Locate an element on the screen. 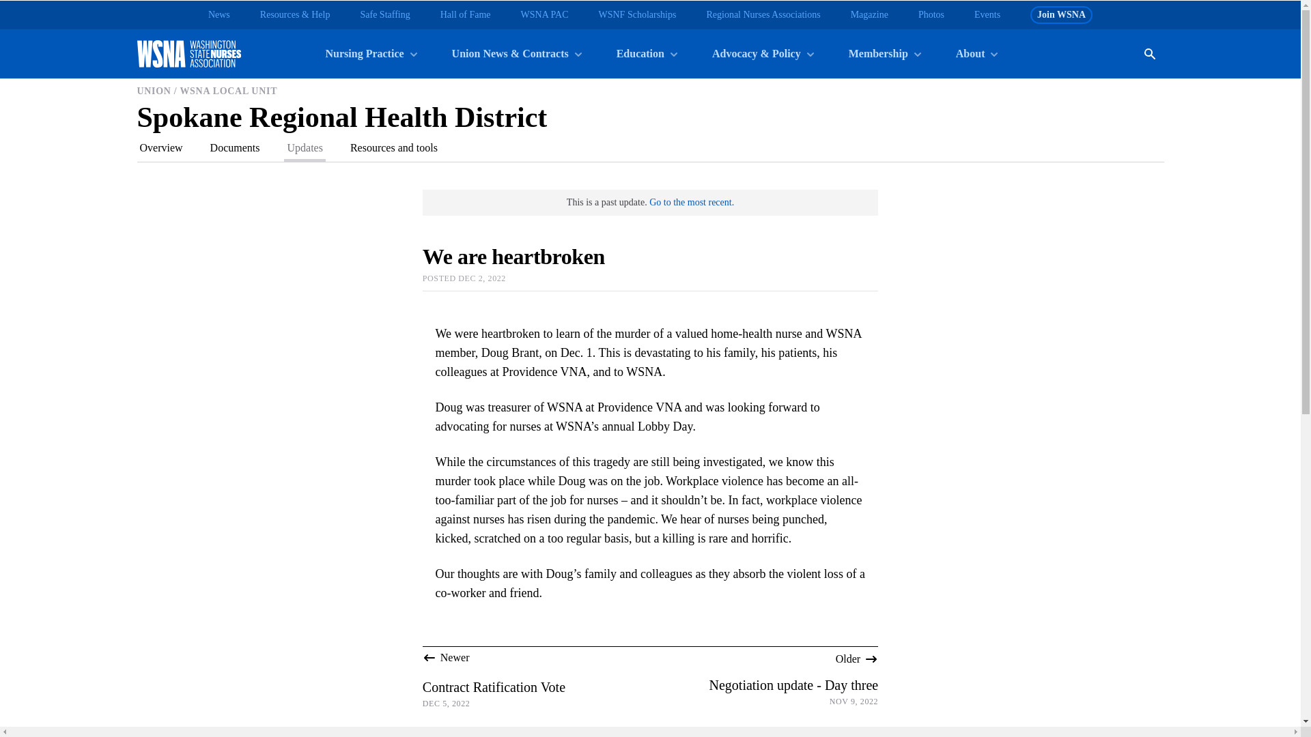 This screenshot has width=1311, height=737. Safe Staffing is located at coordinates (384, 15).